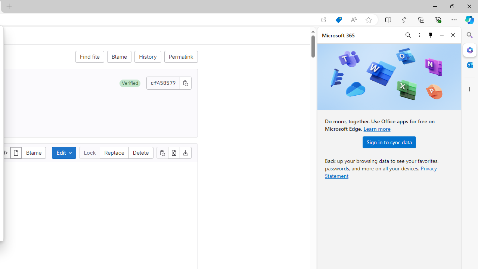 Image resolution: width=478 pixels, height=269 pixels. Describe the element at coordinates (9, 7) in the screenshot. I see `New Tab` at that location.